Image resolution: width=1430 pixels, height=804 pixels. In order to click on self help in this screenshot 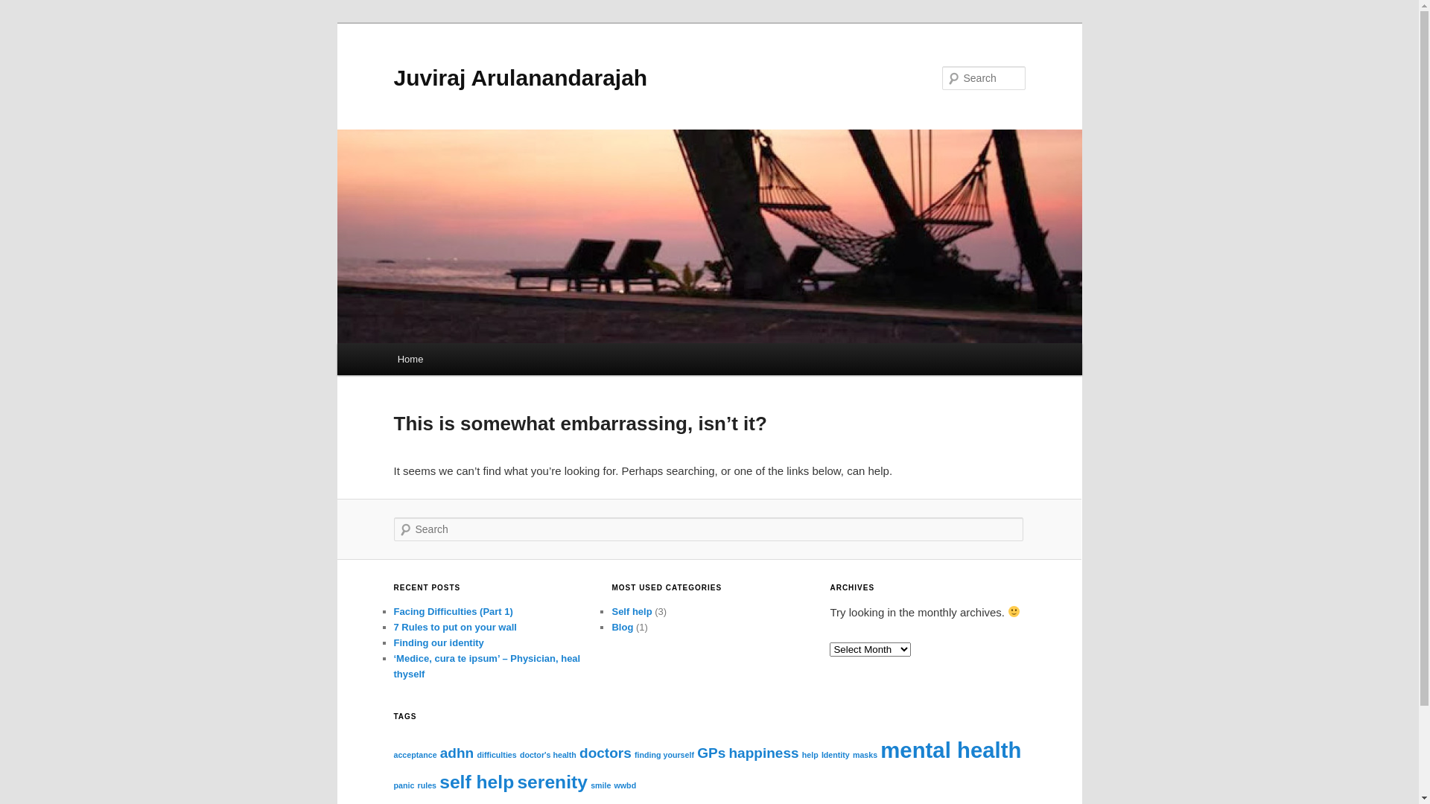, I will do `click(477, 782)`.